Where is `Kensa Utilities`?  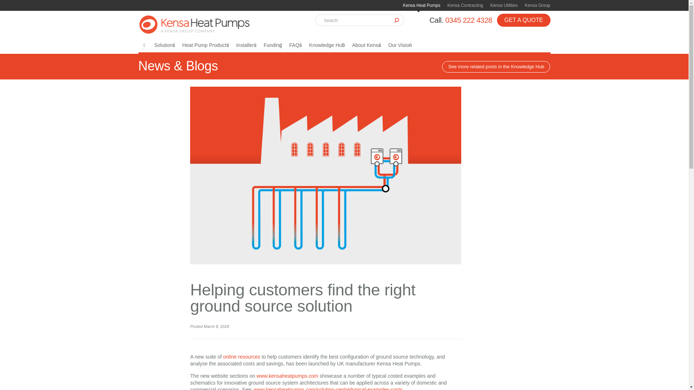 Kensa Utilities is located at coordinates (504, 5).